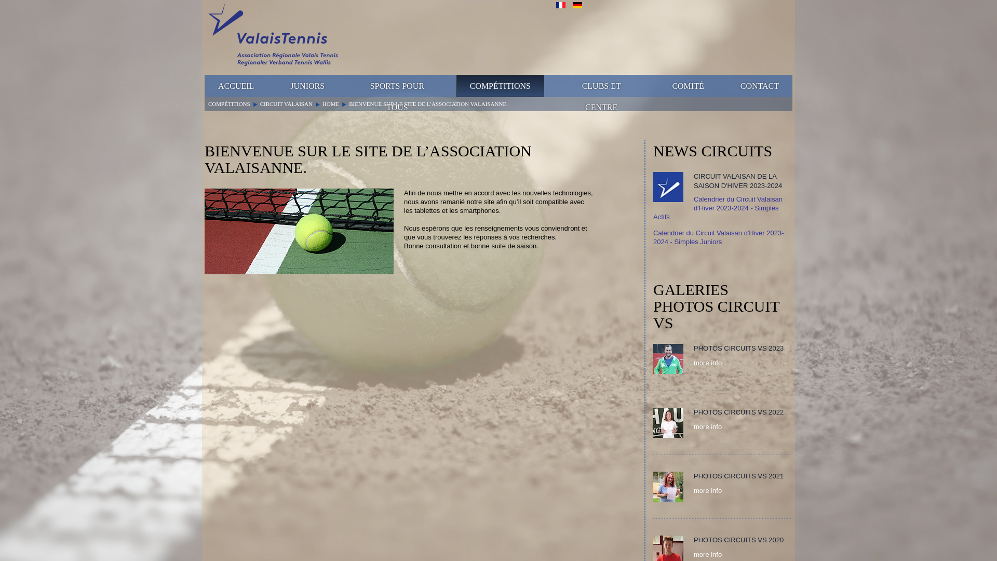 This screenshot has width=997, height=561. What do you see at coordinates (307, 86) in the screenshot?
I see `JUNIORS` at bounding box center [307, 86].